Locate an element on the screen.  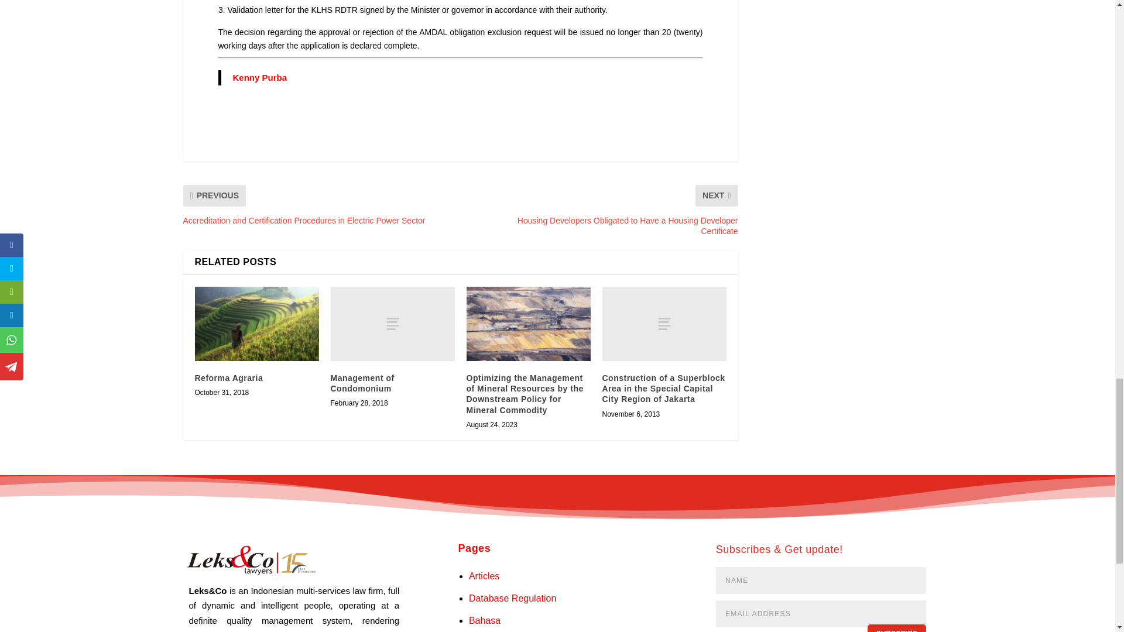
LeksnCo 15th is located at coordinates (248, 559).